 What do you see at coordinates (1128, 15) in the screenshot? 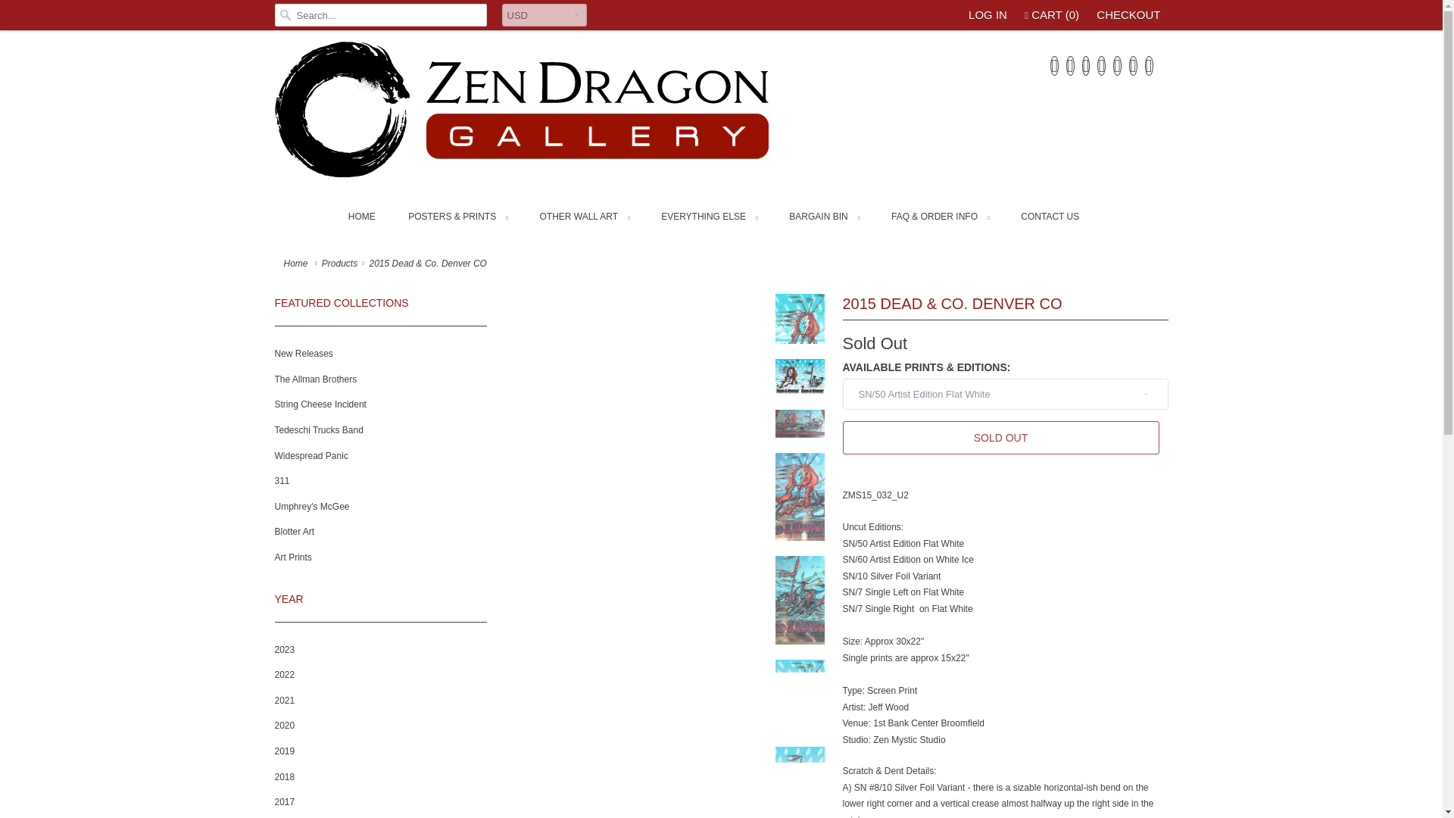
I see `CHECKOUT` at bounding box center [1128, 15].